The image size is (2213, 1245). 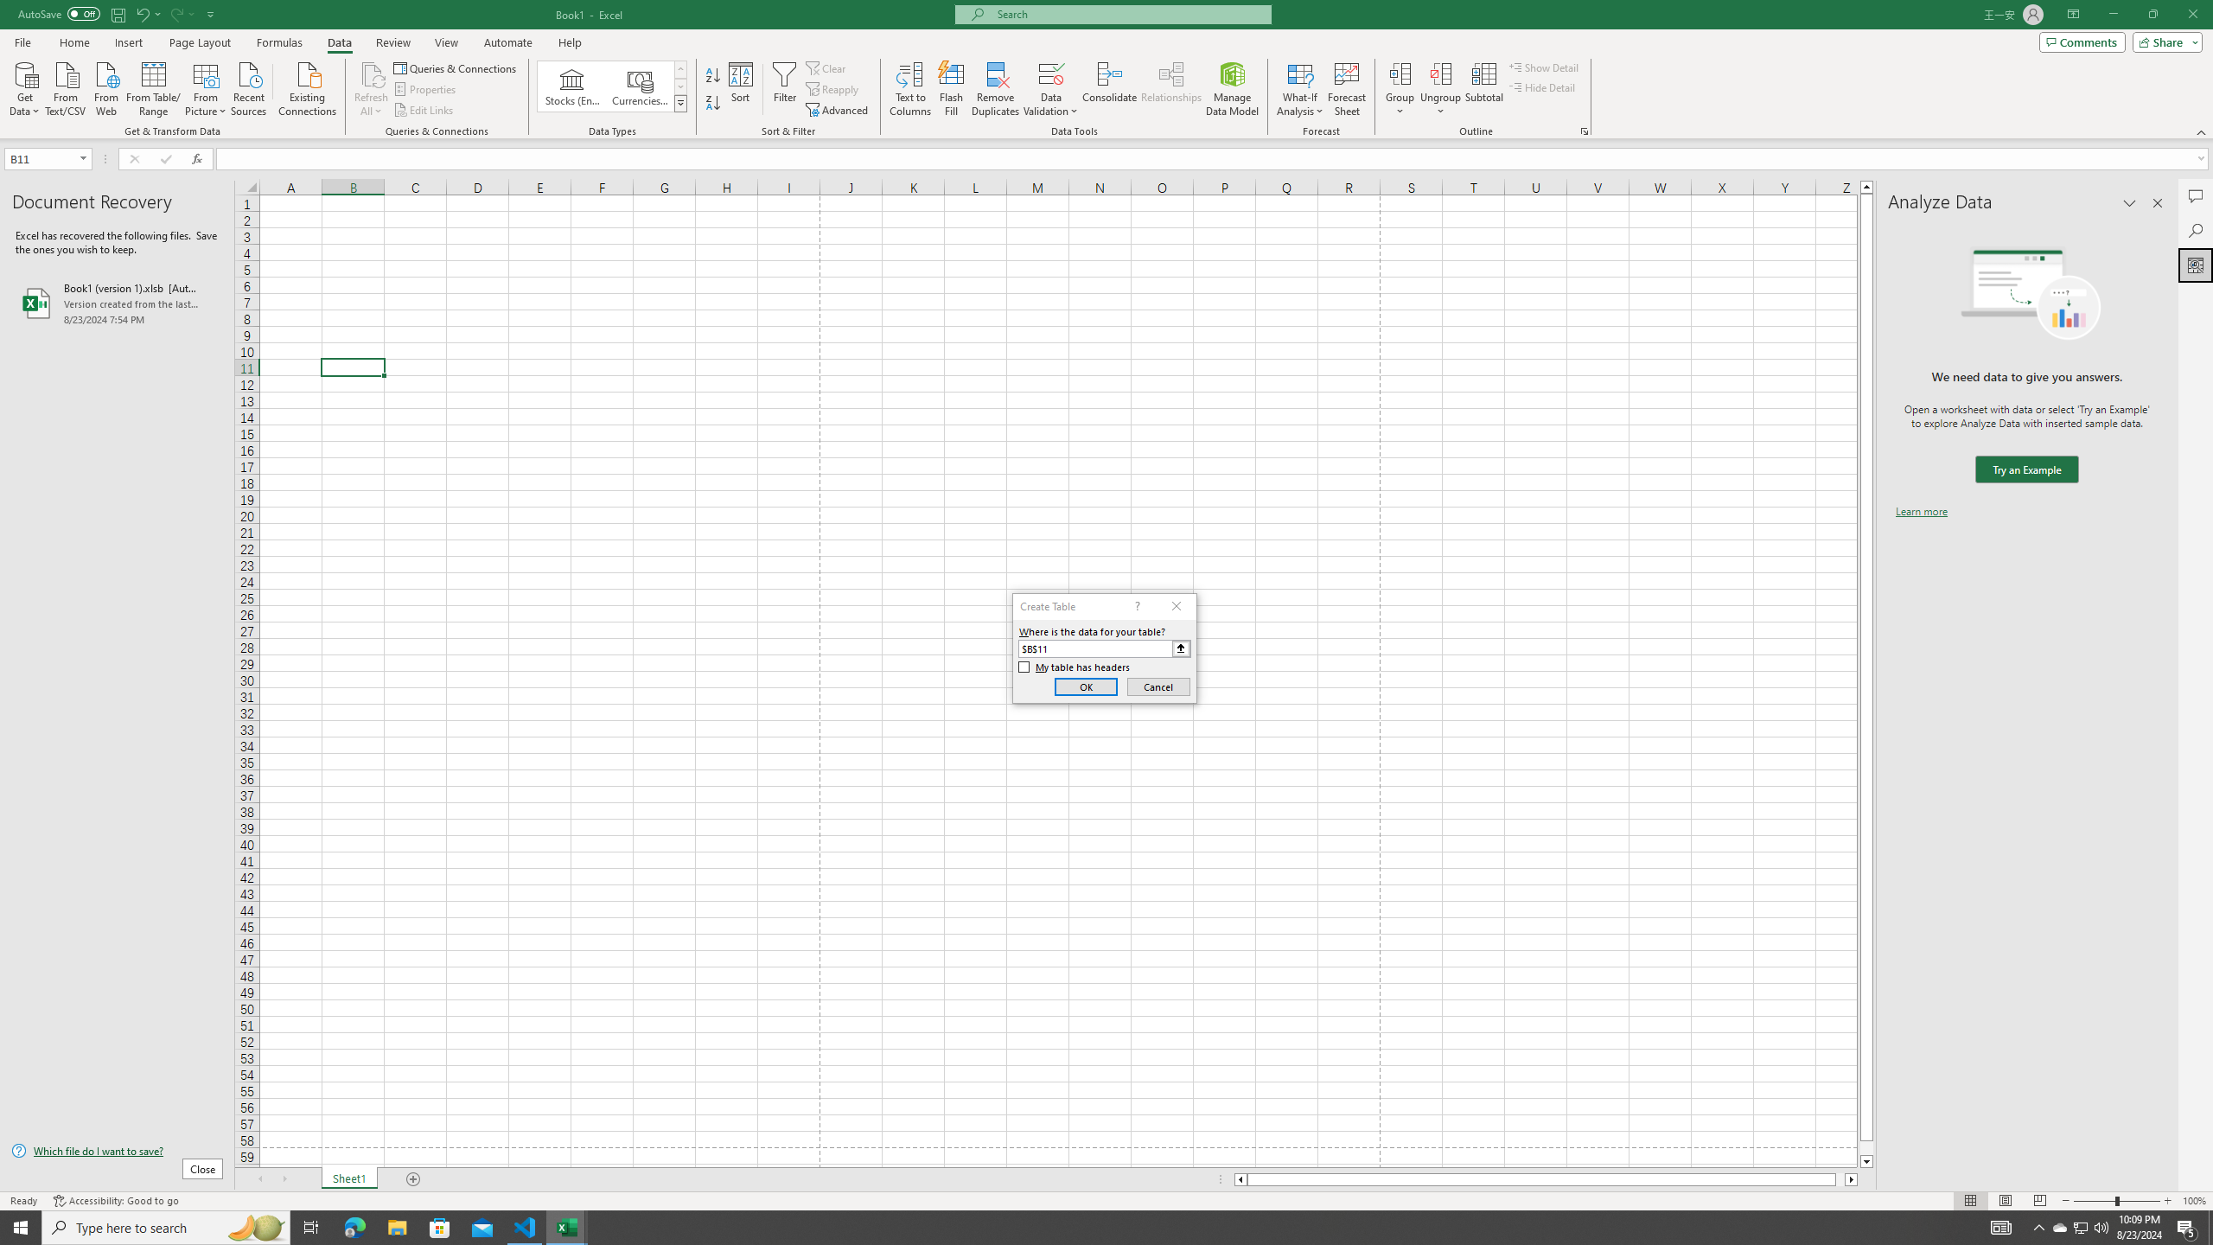 What do you see at coordinates (2113, 15) in the screenshot?
I see `Minimize` at bounding box center [2113, 15].